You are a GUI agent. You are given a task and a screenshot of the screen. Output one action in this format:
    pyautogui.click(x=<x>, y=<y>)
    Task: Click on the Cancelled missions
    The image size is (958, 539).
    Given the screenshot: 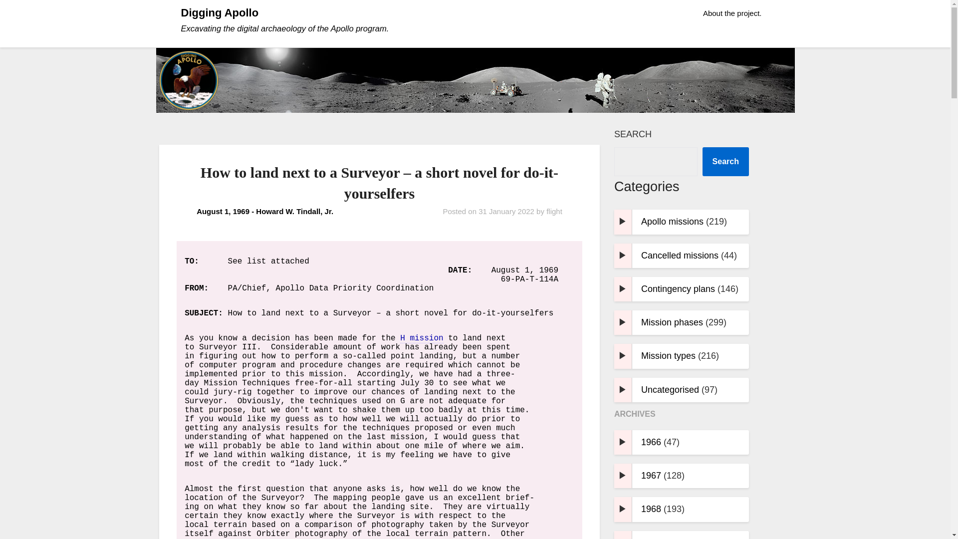 What is the action you would take?
    pyautogui.click(x=680, y=256)
    